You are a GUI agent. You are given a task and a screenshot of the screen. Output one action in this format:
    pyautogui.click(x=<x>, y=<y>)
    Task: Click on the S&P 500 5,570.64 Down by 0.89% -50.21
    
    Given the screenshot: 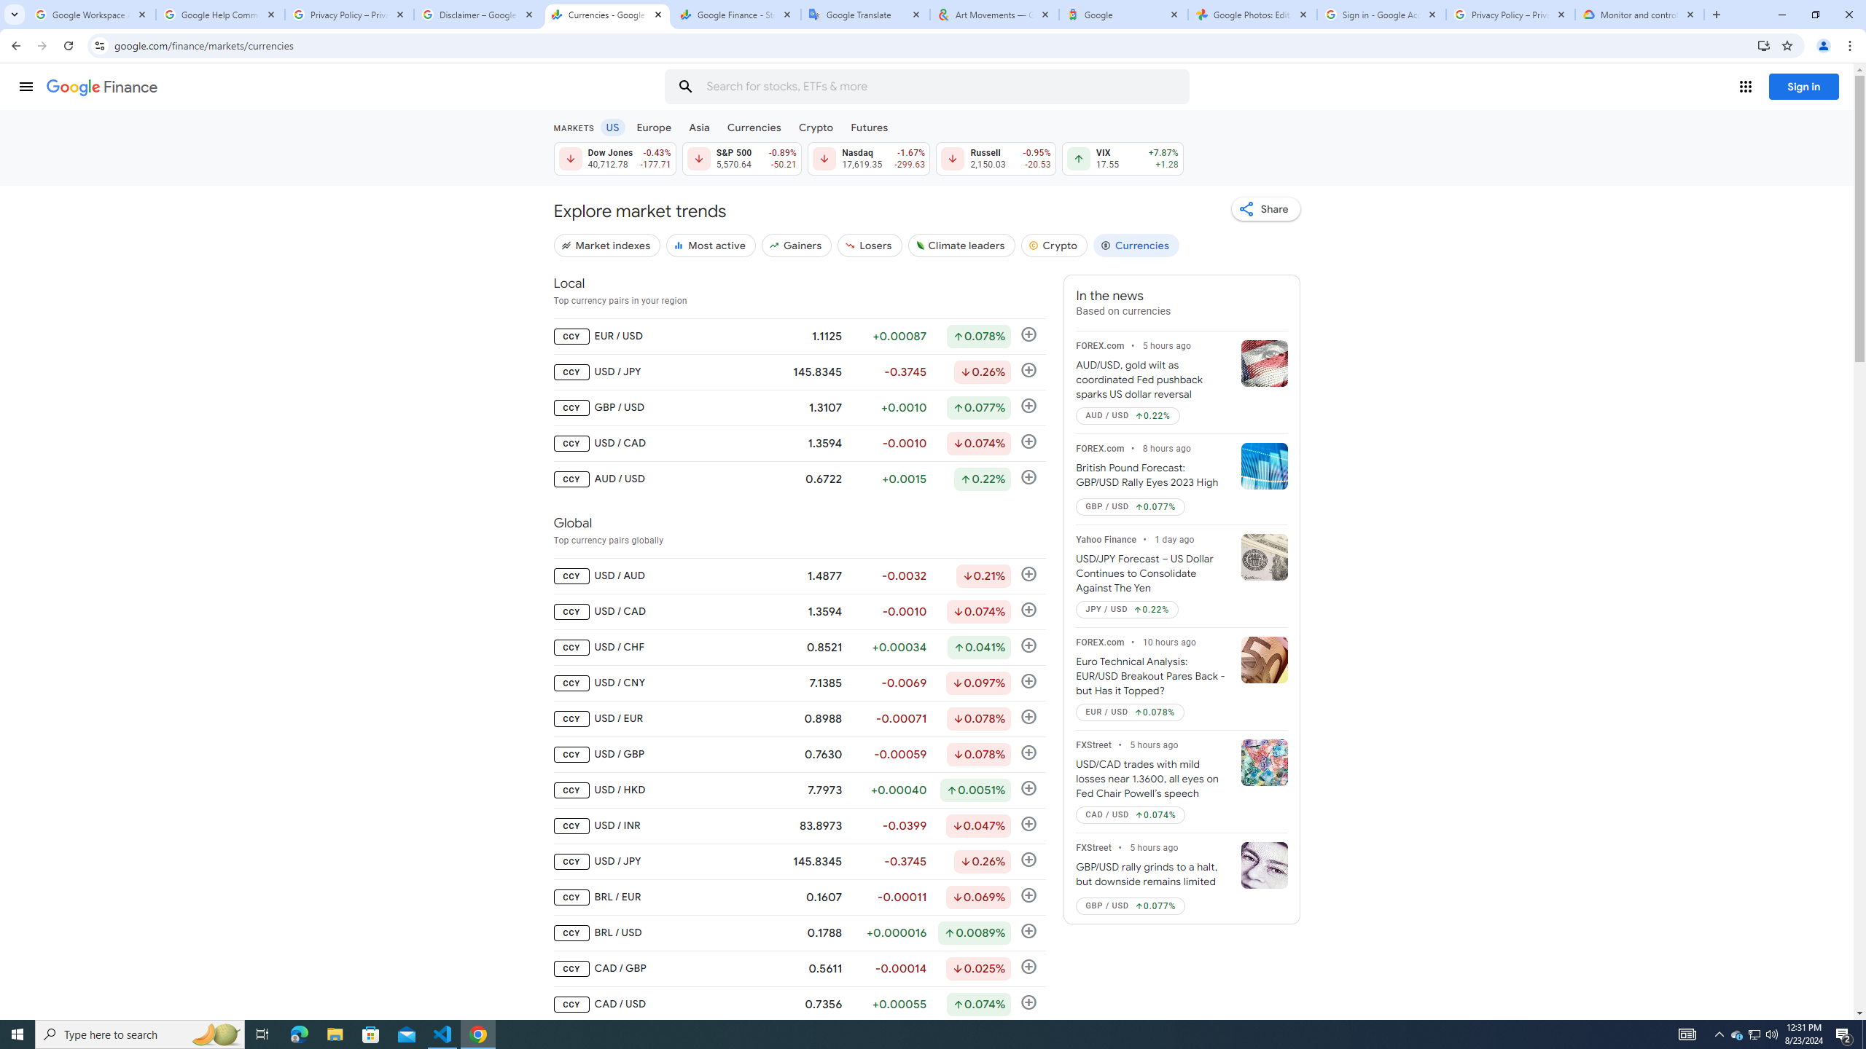 What is the action you would take?
    pyautogui.click(x=741, y=158)
    